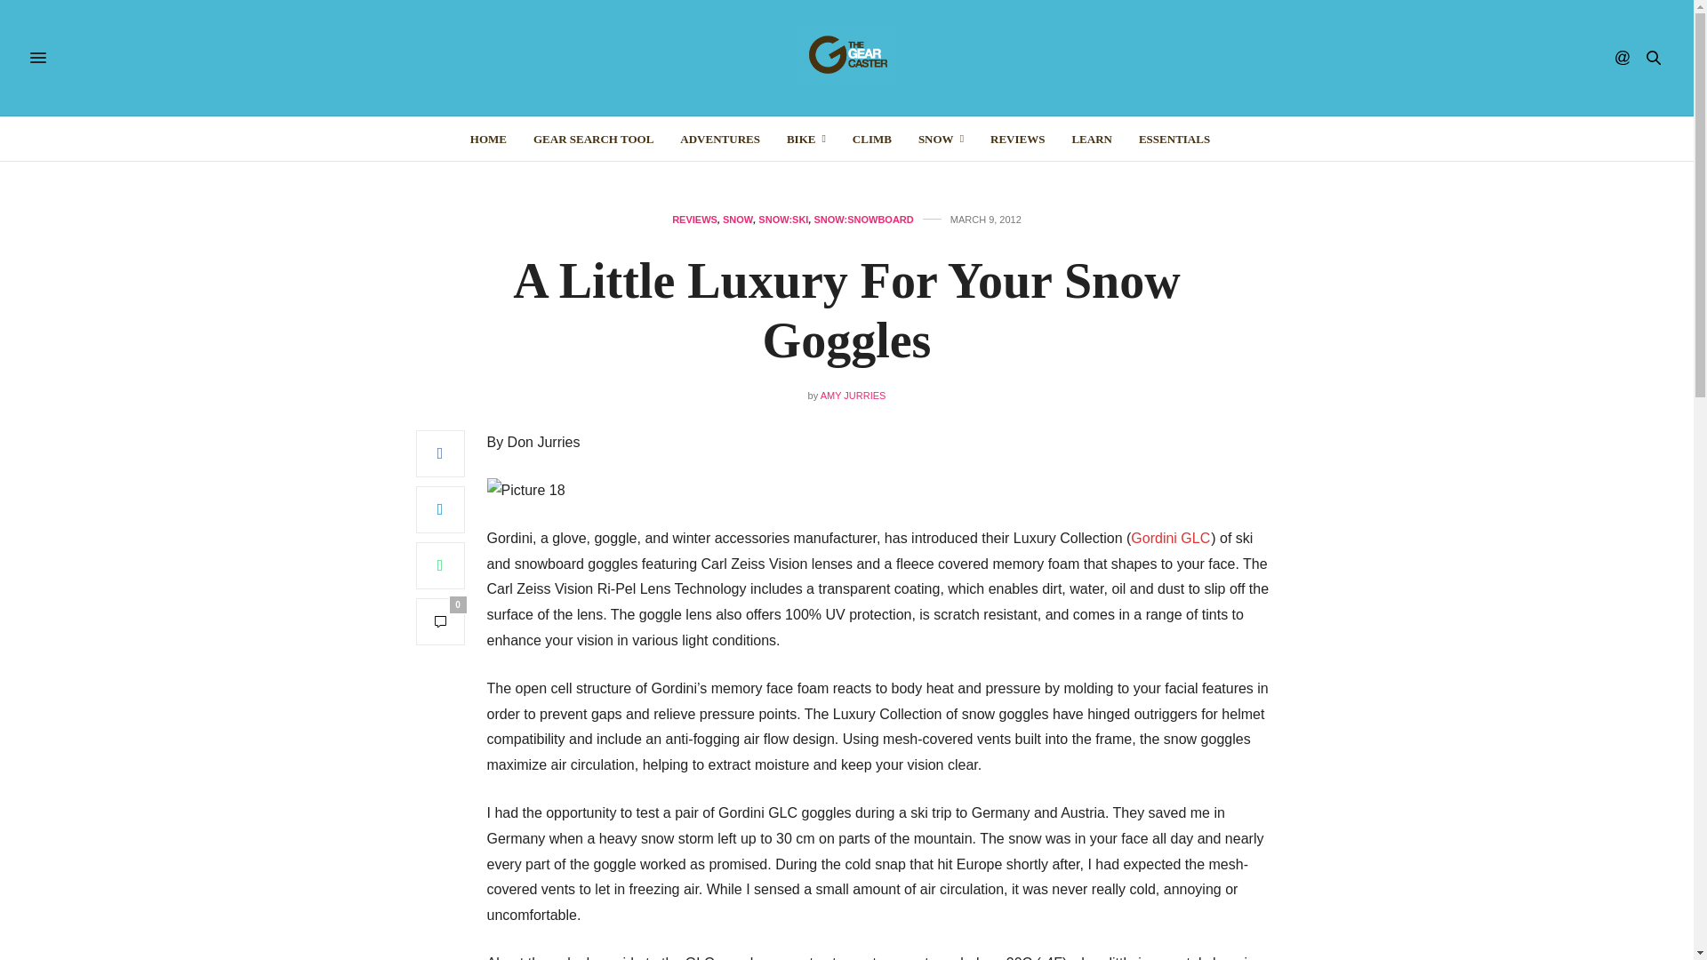 The width and height of the screenshot is (1707, 960). What do you see at coordinates (1092, 139) in the screenshot?
I see `LEARN` at bounding box center [1092, 139].